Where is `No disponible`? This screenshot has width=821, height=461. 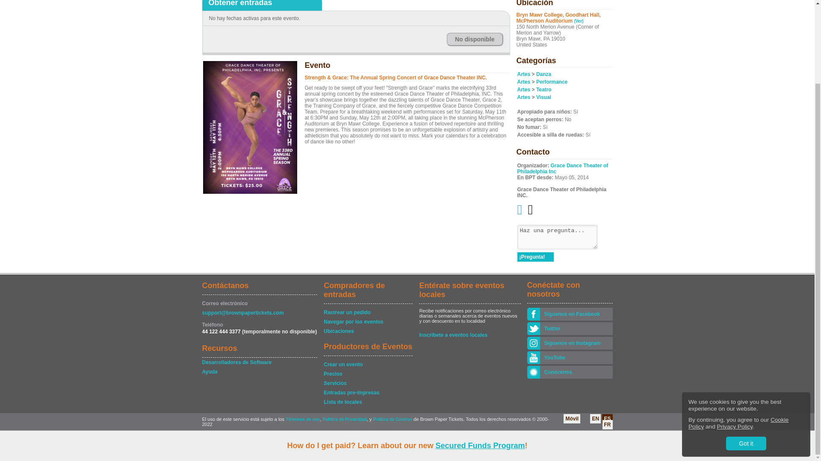
No disponible is located at coordinates (475, 39).